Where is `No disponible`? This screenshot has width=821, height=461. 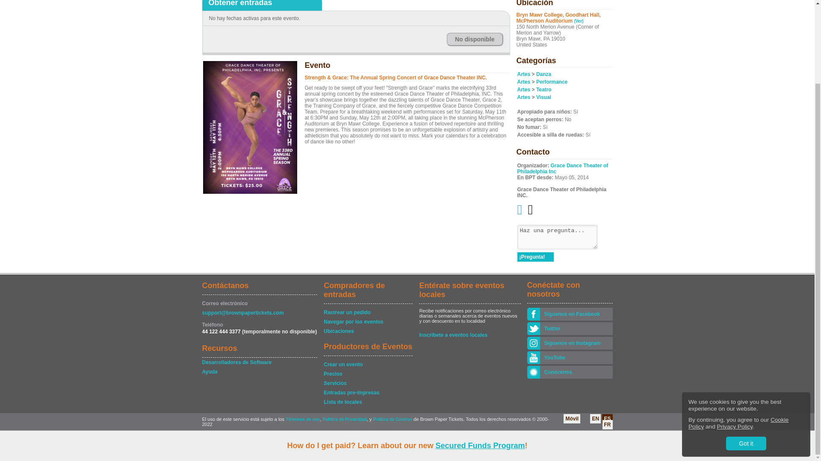
No disponible is located at coordinates (475, 39).